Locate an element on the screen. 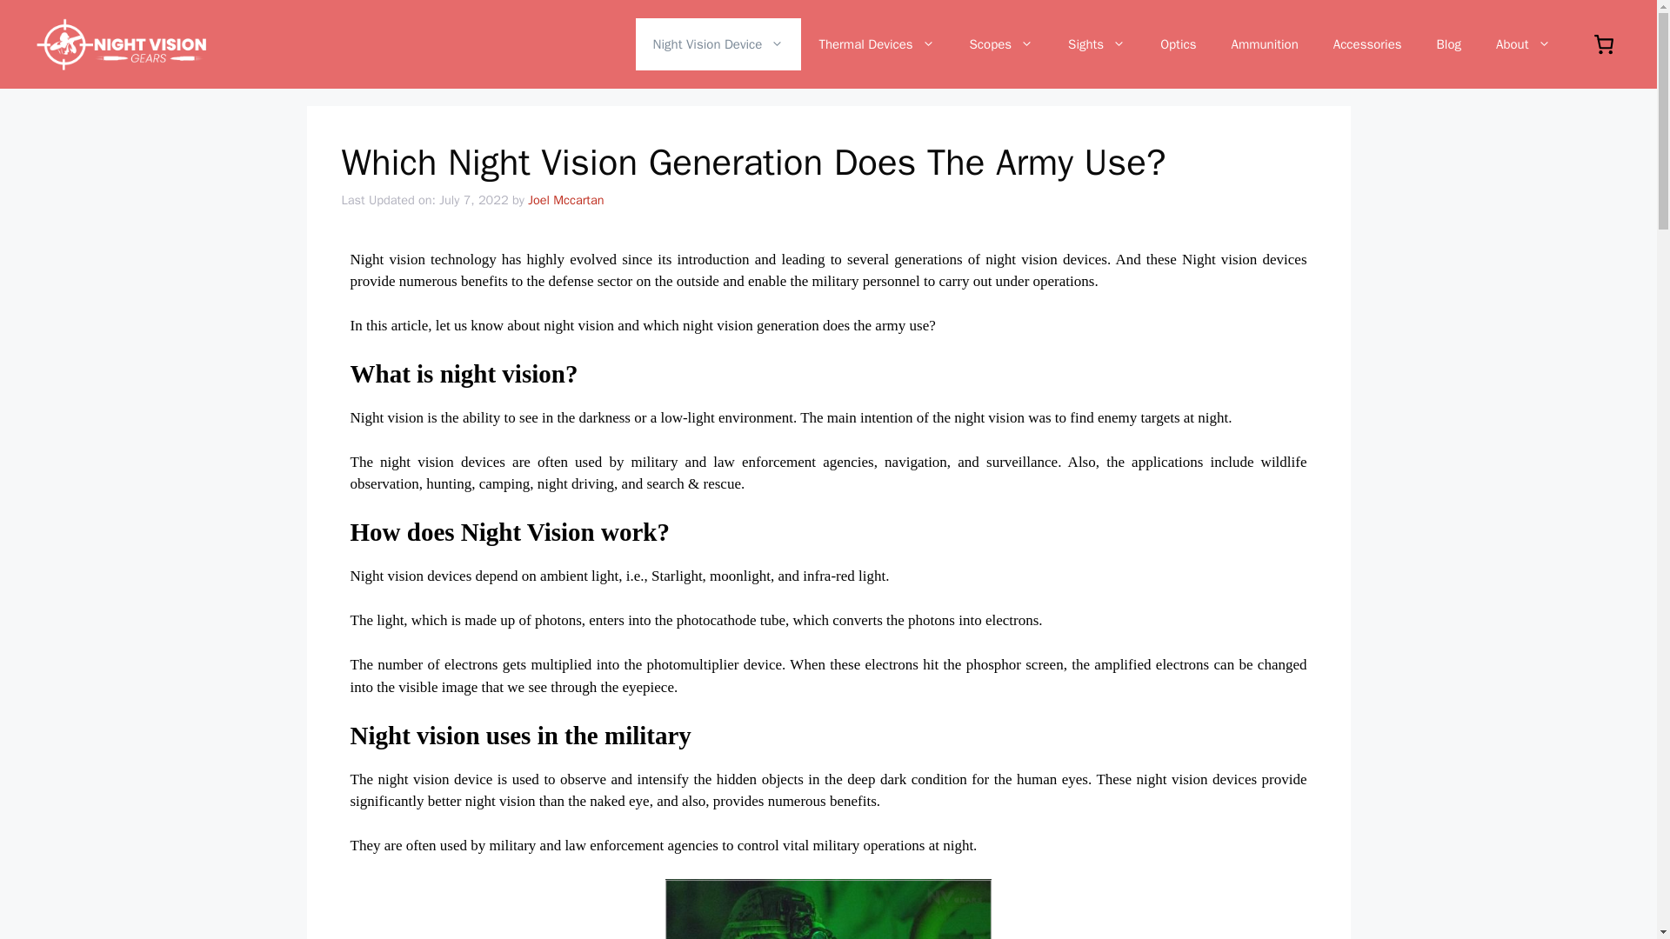 The image size is (1670, 939). View all posts by Joel Mccartan is located at coordinates (565, 200).